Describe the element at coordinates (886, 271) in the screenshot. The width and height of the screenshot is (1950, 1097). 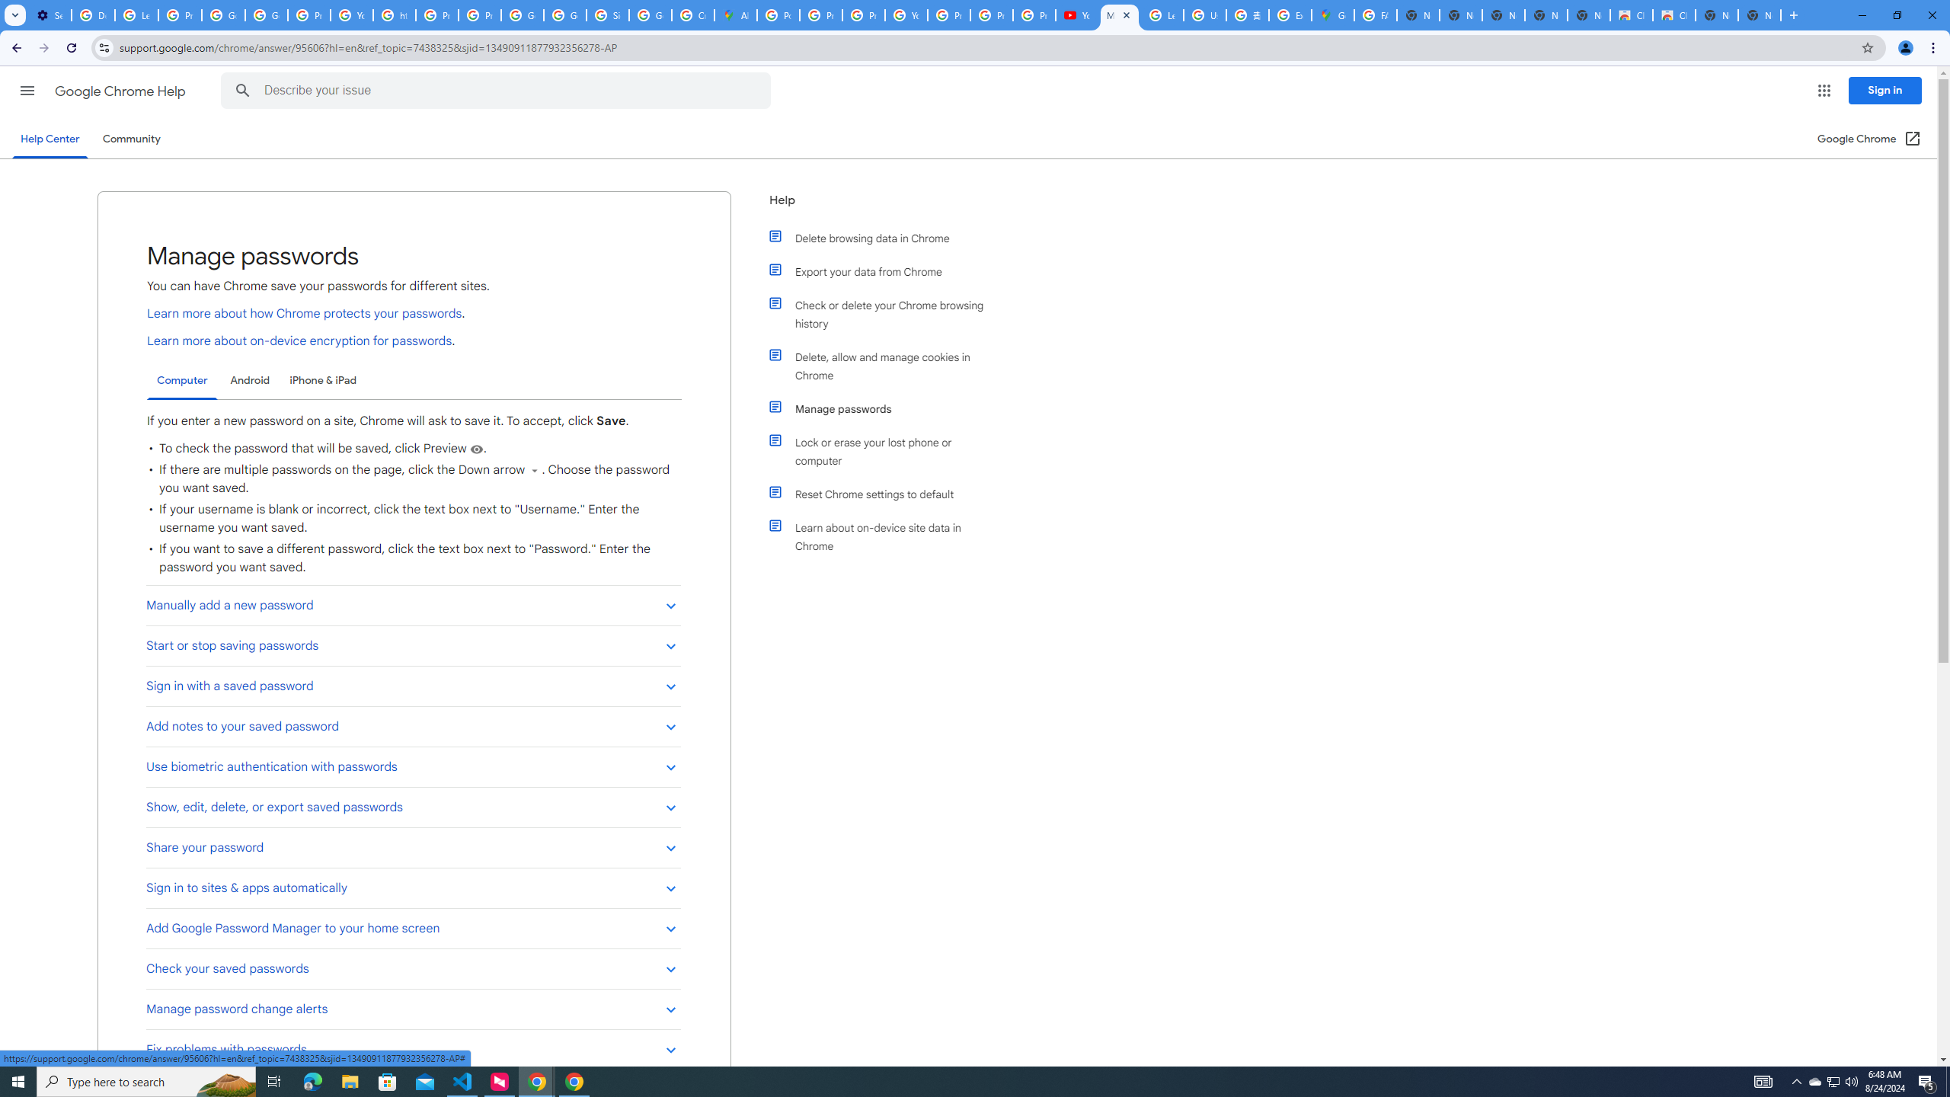
I see `Export your data from Chrome` at that location.